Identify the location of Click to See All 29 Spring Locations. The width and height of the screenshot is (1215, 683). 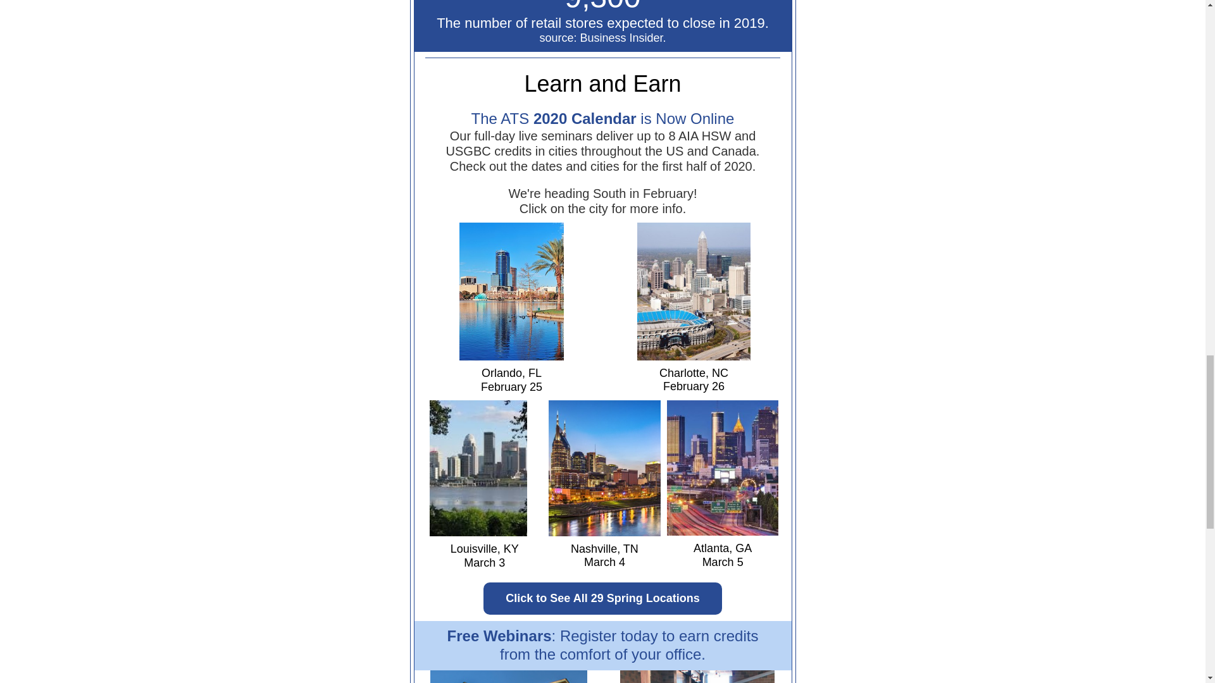
(602, 598).